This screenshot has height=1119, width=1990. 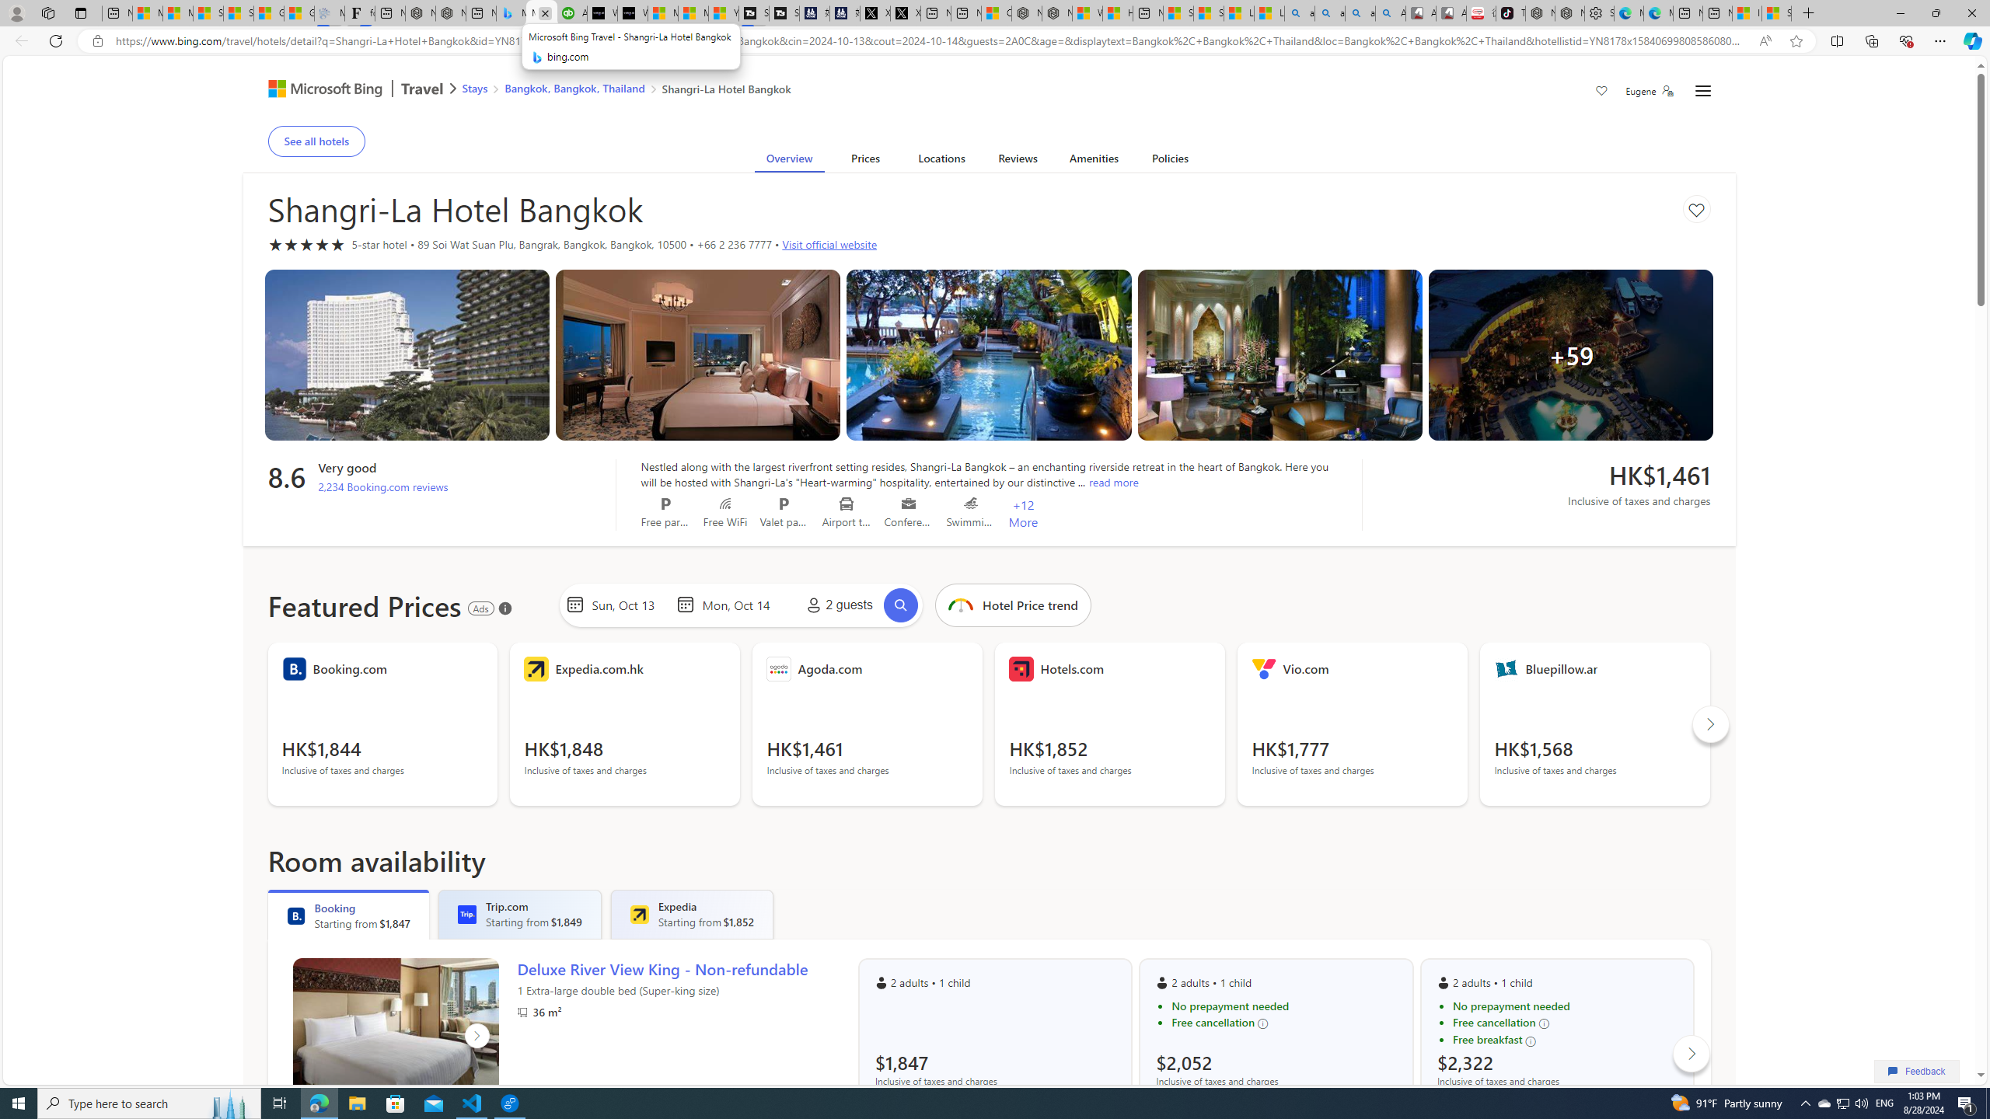 What do you see at coordinates (995, 41) in the screenshot?
I see `App bar` at bounding box center [995, 41].